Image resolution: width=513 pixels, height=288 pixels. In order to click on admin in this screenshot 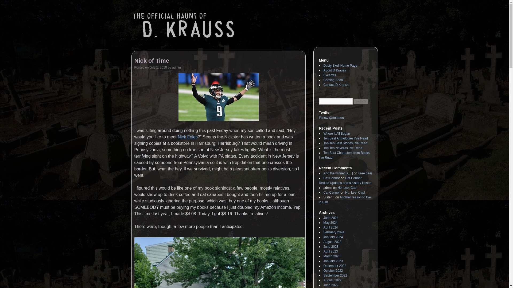, I will do `click(176, 67)`.